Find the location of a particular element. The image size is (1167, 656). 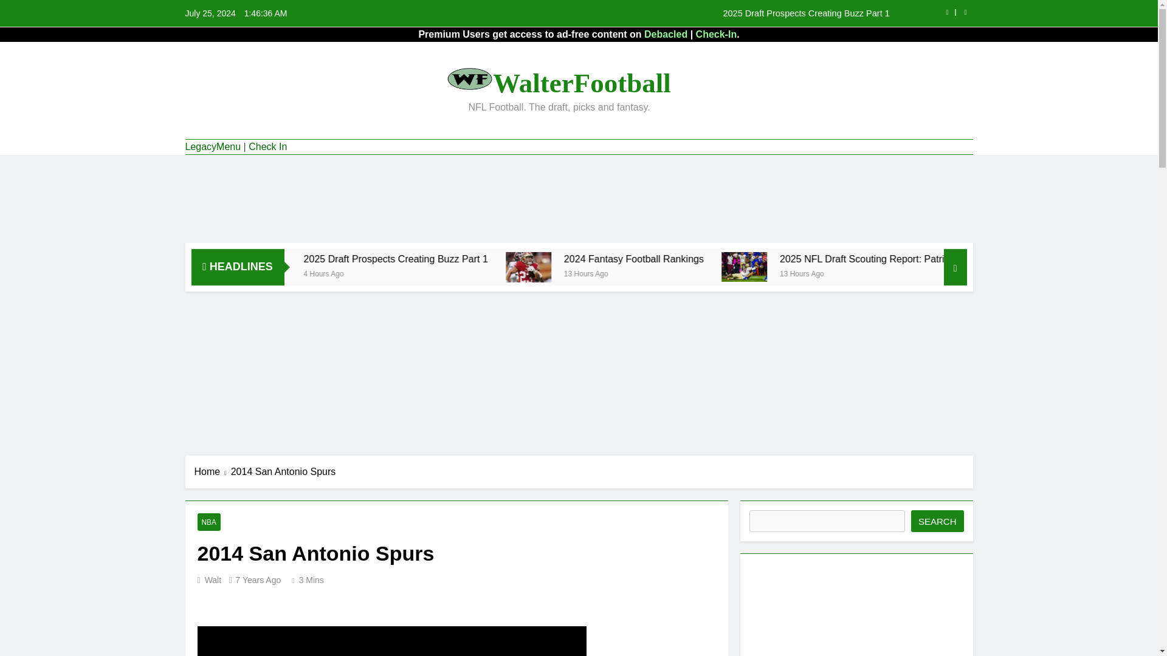

Check In is located at coordinates (267, 147).